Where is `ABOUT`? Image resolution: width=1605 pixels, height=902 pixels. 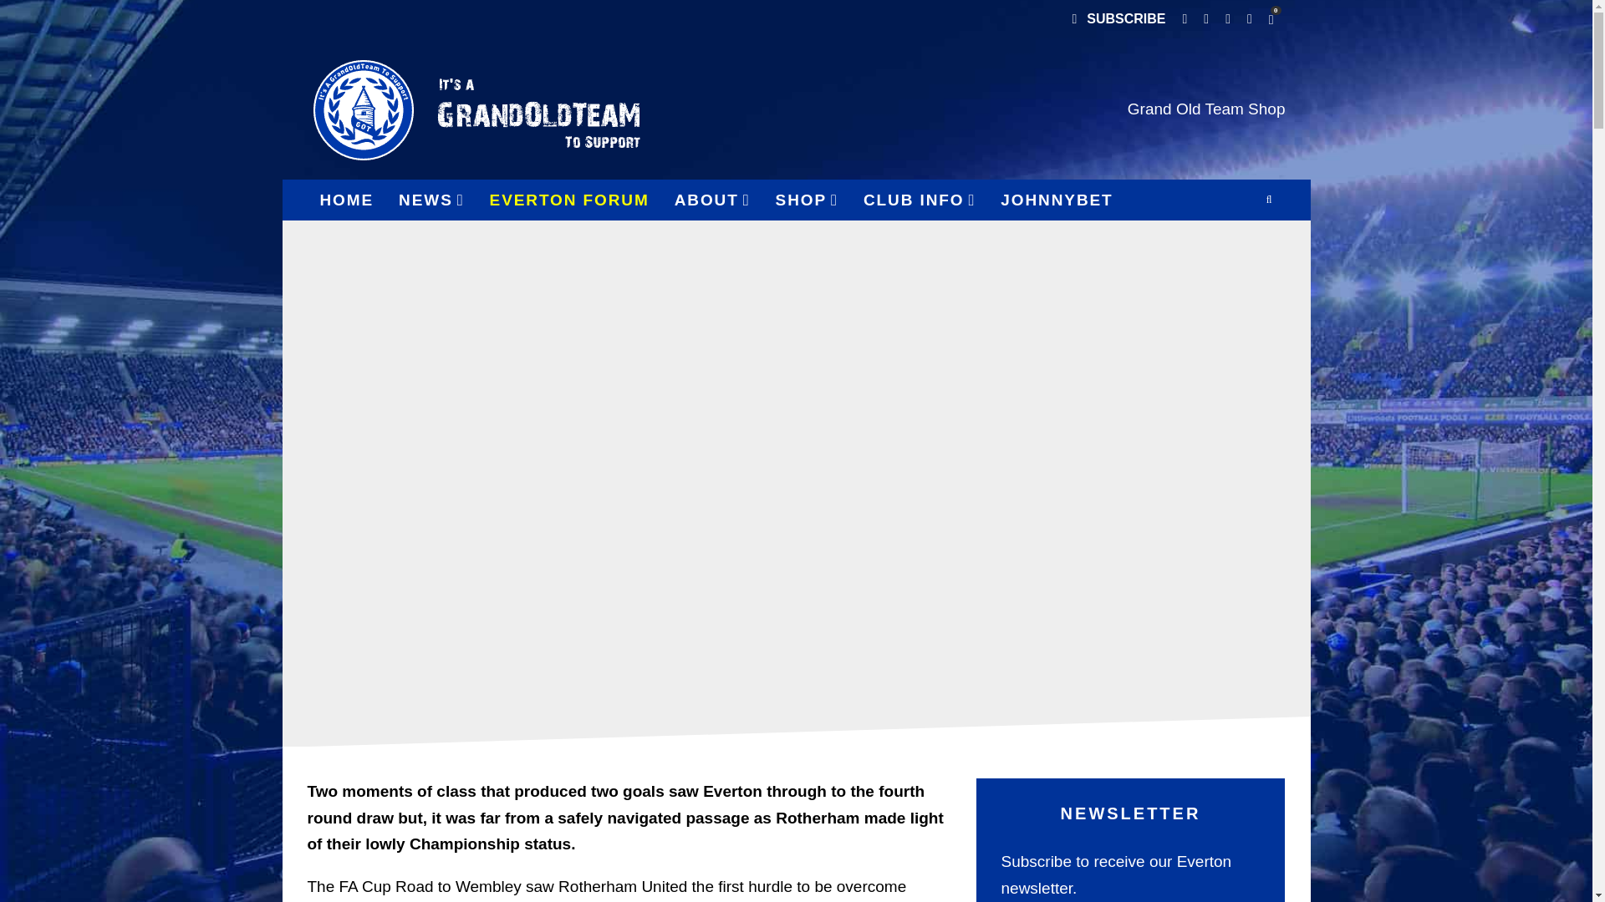 ABOUT is located at coordinates (712, 200).